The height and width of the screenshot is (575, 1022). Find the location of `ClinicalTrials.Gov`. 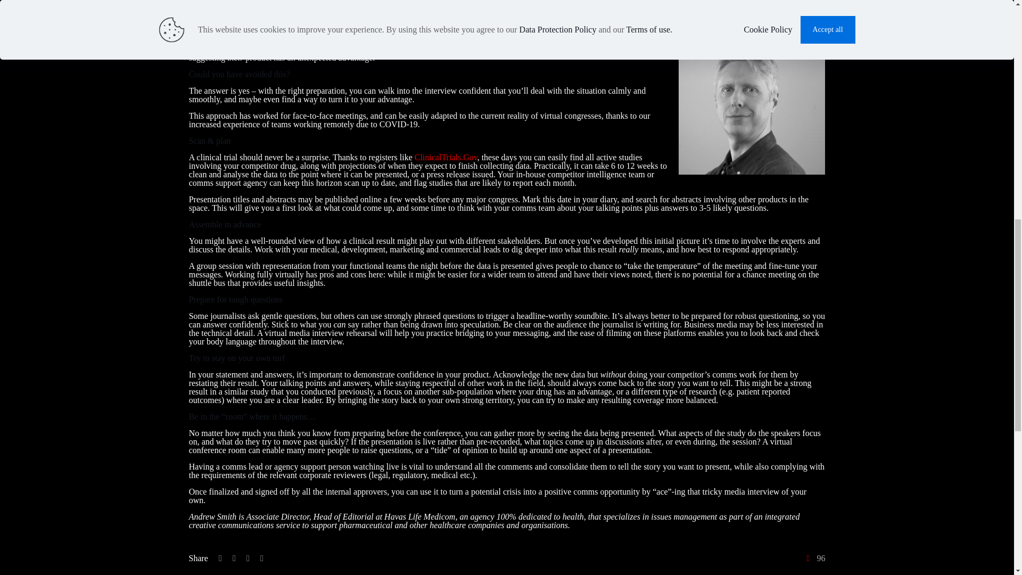

ClinicalTrials.Gov is located at coordinates (446, 157).